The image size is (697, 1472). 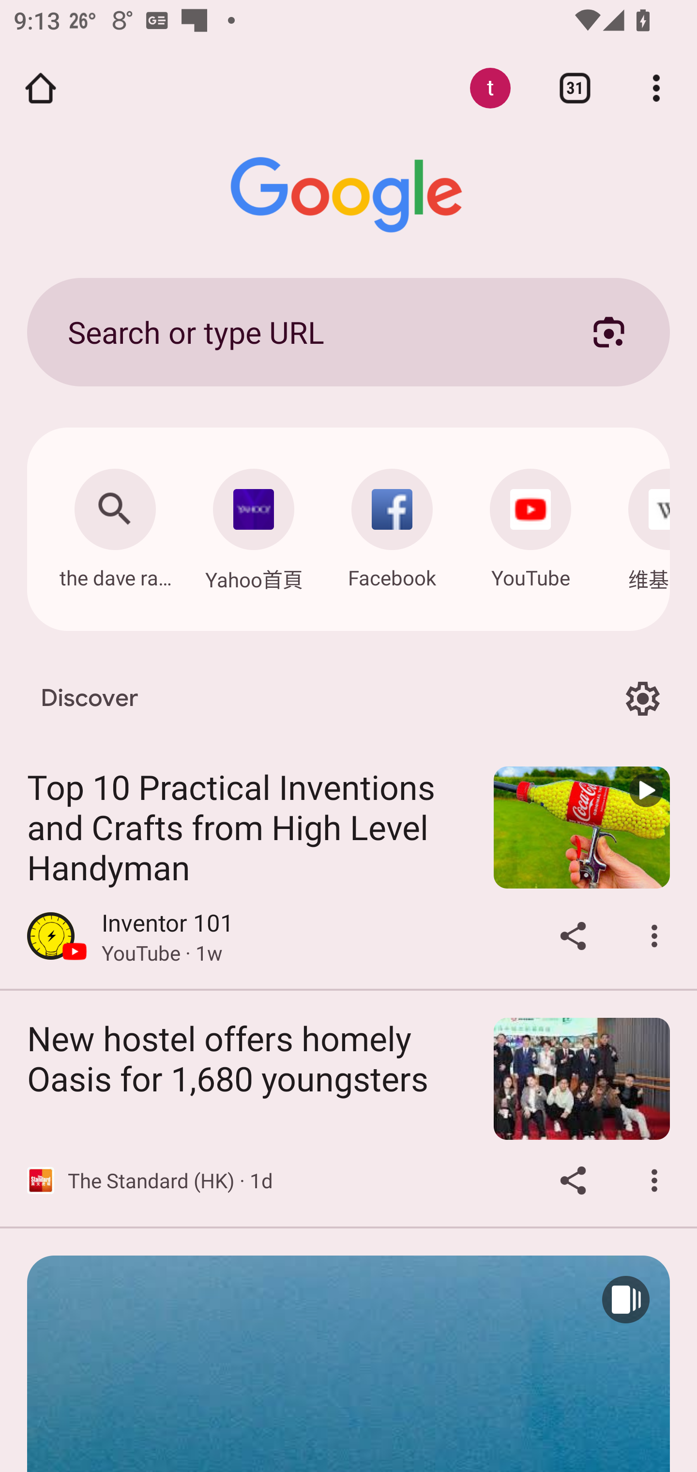 What do you see at coordinates (609, 332) in the screenshot?
I see `Search with your camera using Google Lens` at bounding box center [609, 332].